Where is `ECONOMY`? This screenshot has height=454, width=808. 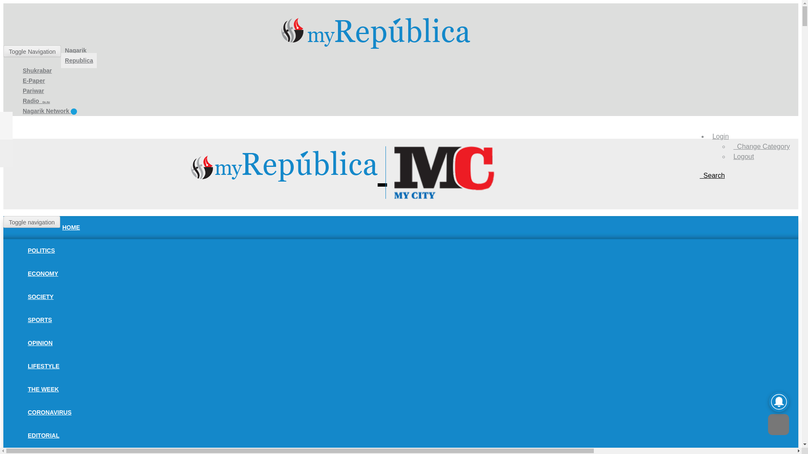
ECONOMY is located at coordinates (43, 273).